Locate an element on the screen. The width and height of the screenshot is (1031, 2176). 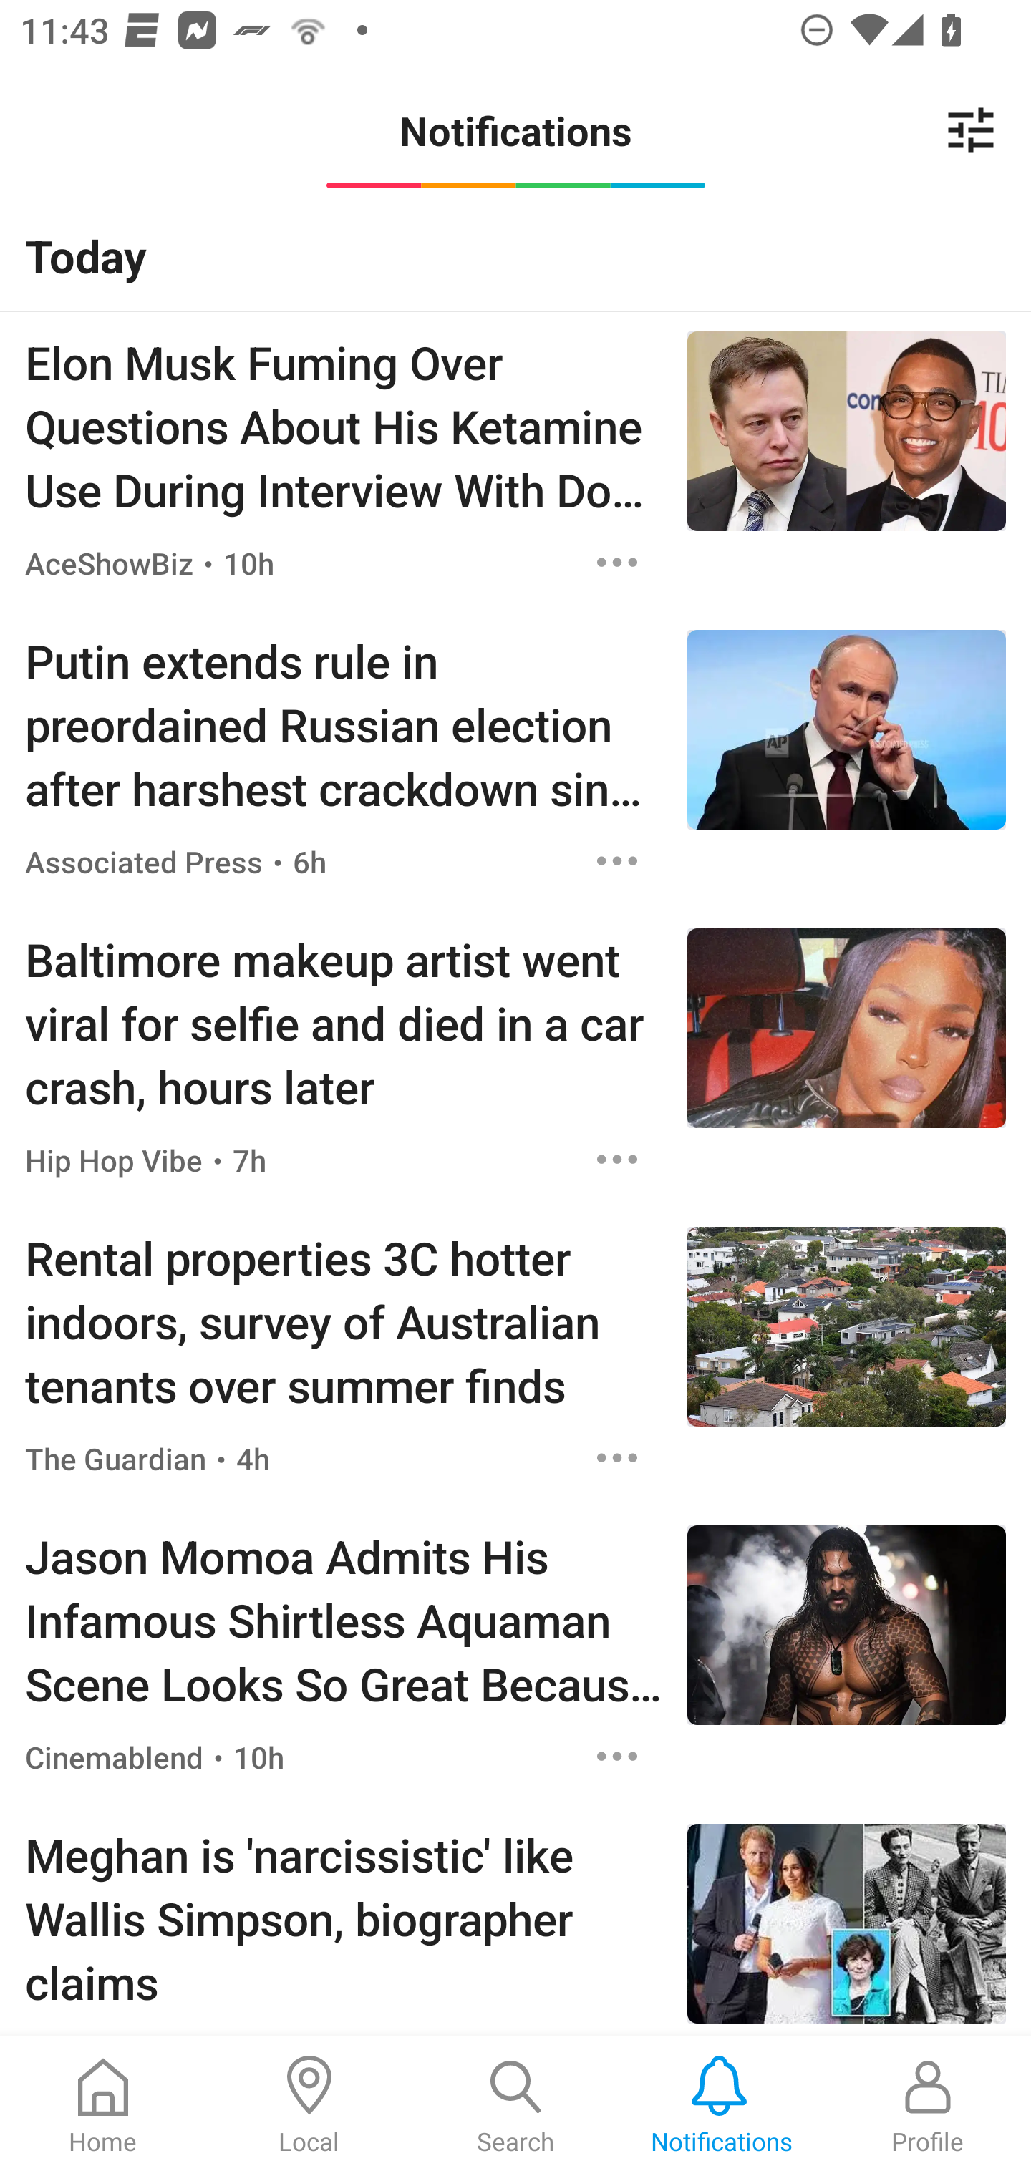
Home is located at coordinates (103, 2106).